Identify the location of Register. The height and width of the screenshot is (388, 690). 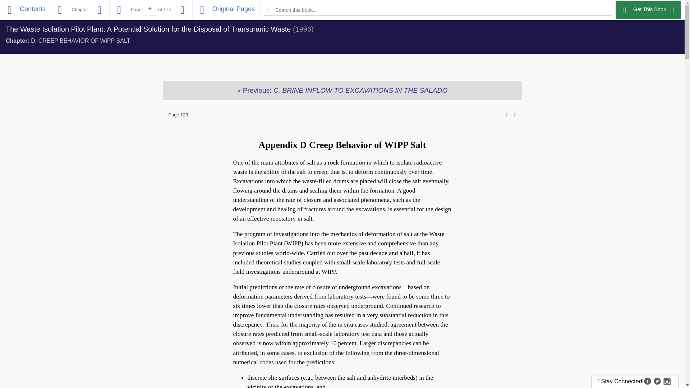
(628, 10).